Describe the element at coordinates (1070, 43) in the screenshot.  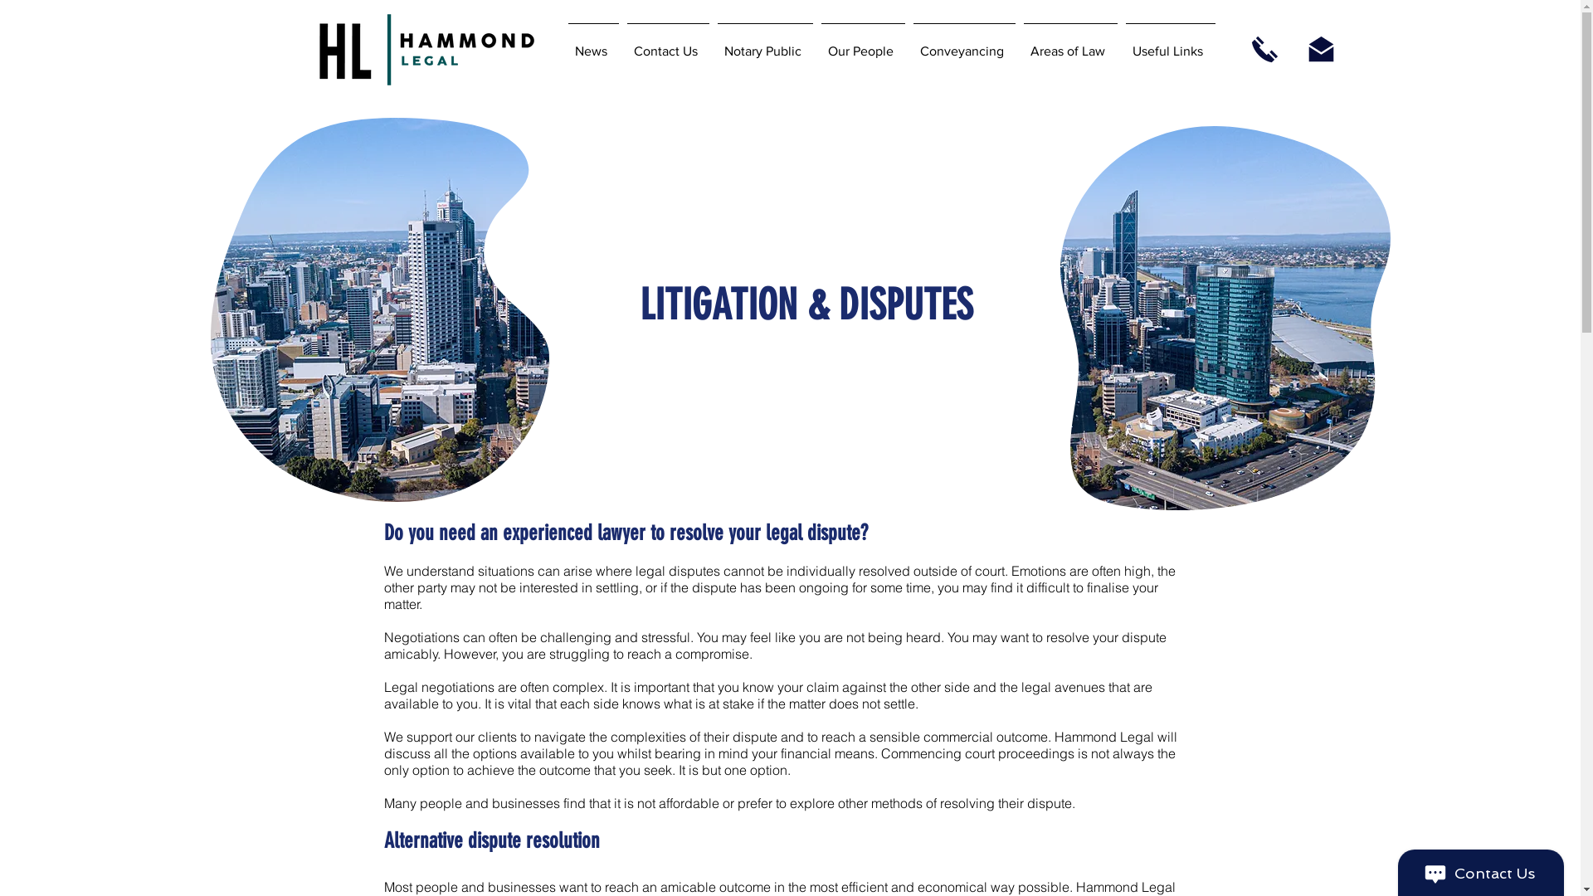
I see `Areas of Law` at that location.